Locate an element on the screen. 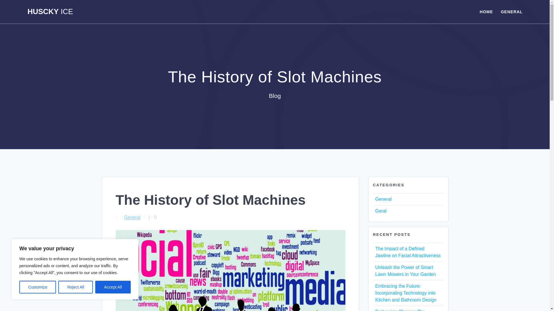  Unleash the Power of Smart Lawn Mowers in Your Garden is located at coordinates (405, 271).